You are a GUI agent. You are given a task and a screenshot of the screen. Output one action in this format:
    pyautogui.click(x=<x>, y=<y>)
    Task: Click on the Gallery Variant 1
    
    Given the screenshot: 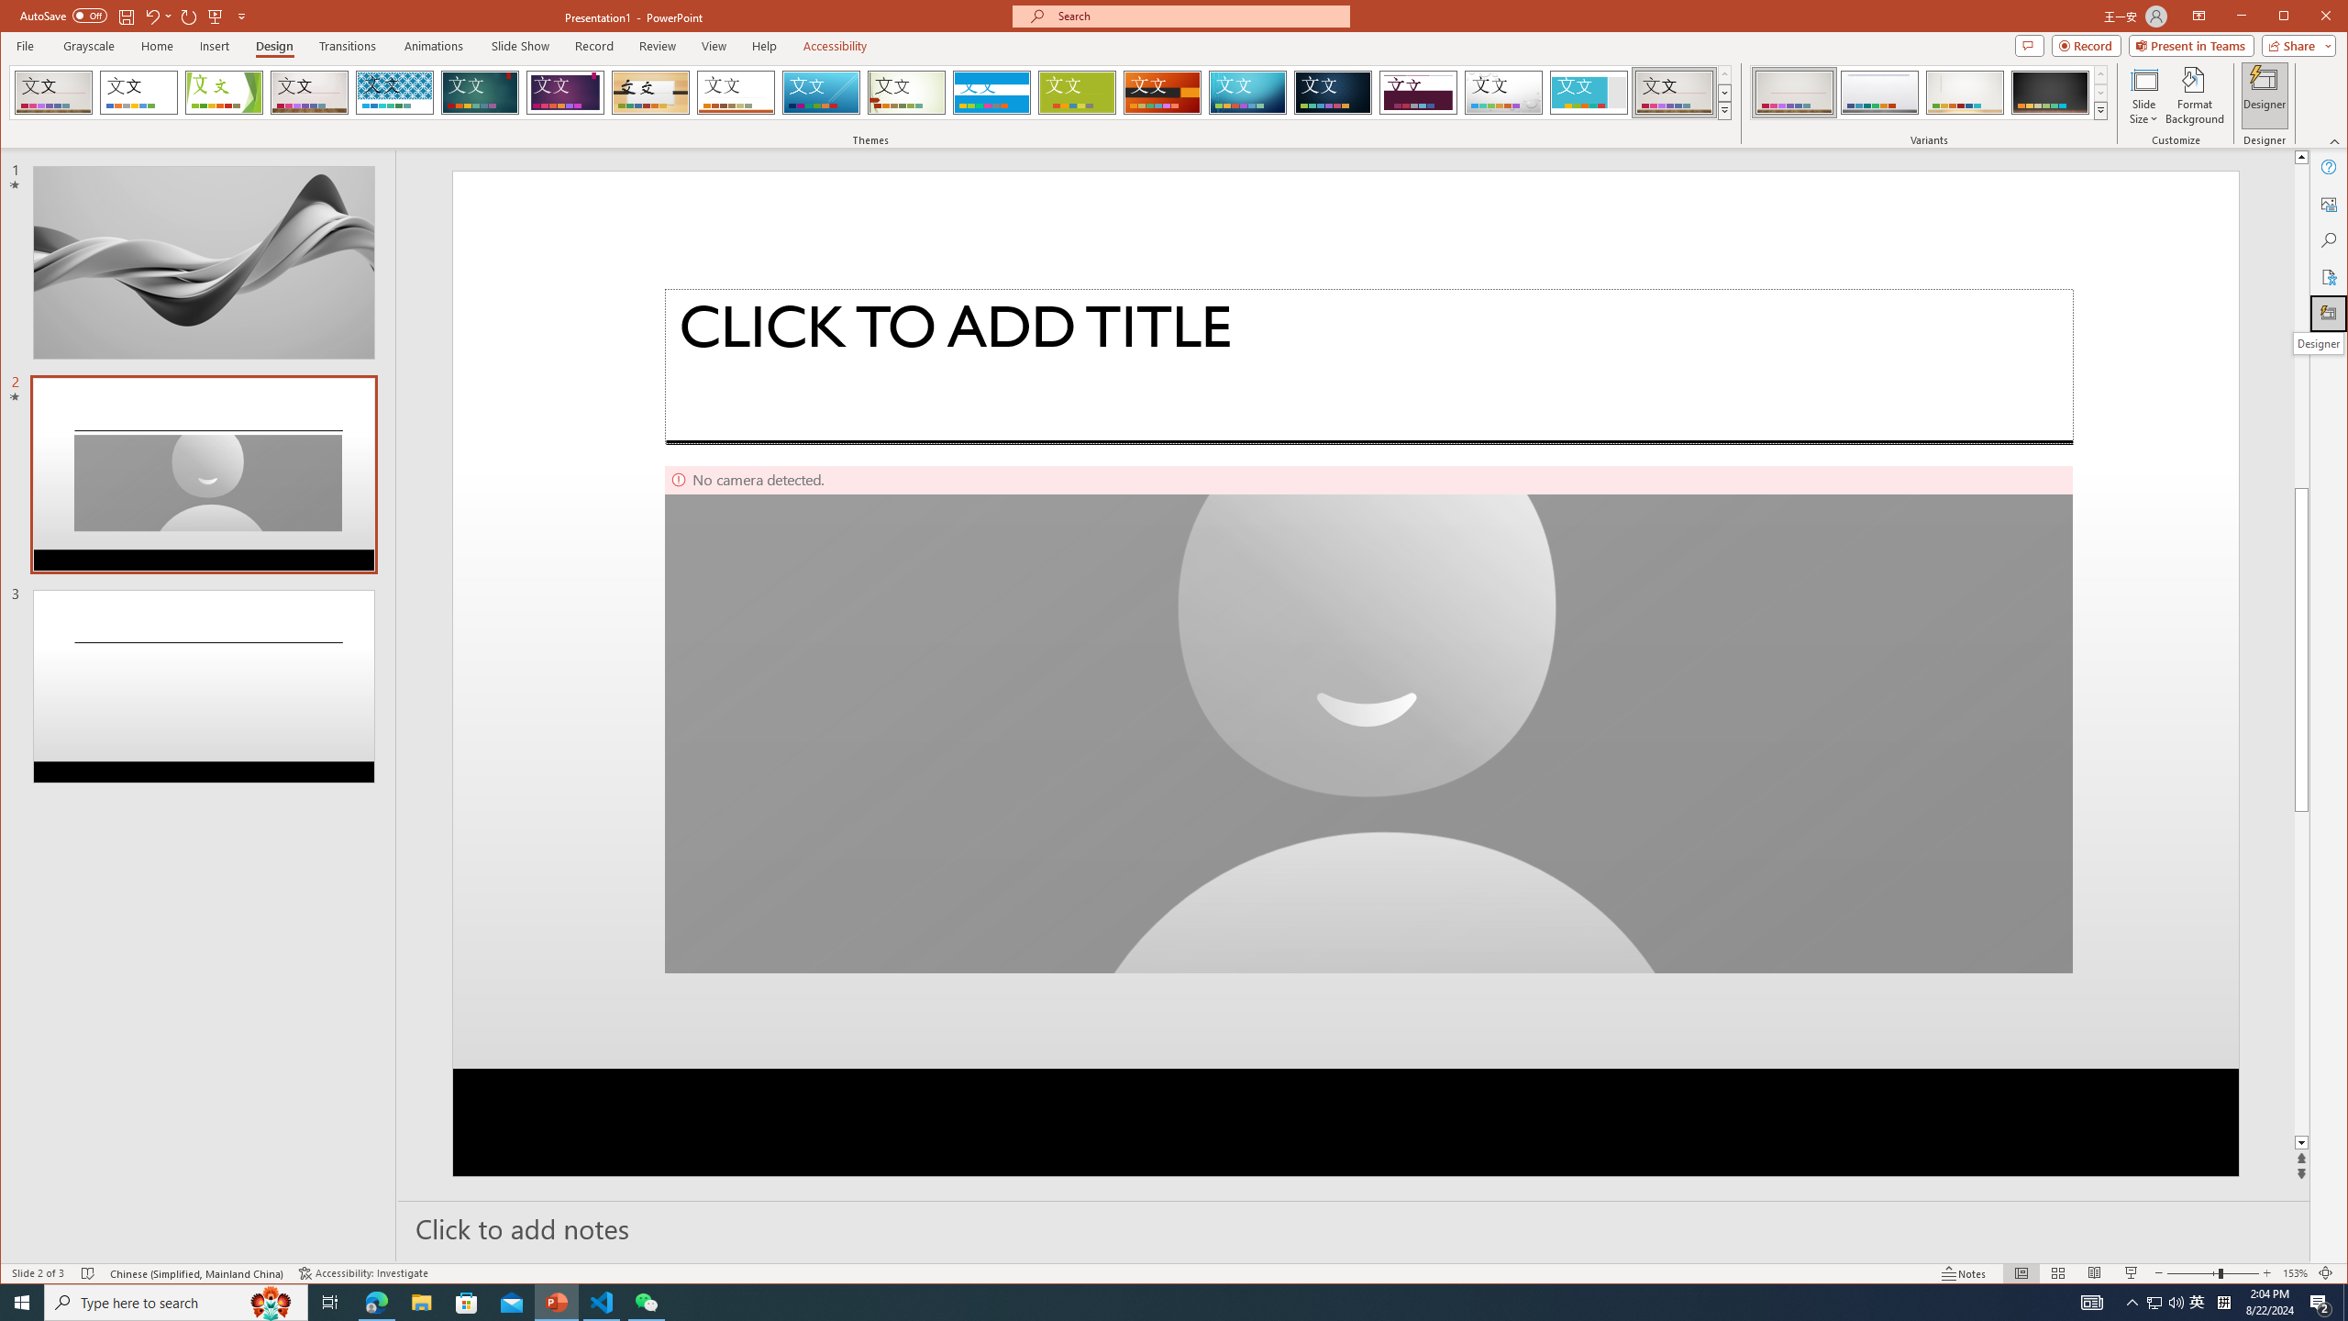 What is the action you would take?
    pyautogui.click(x=1793, y=93)
    